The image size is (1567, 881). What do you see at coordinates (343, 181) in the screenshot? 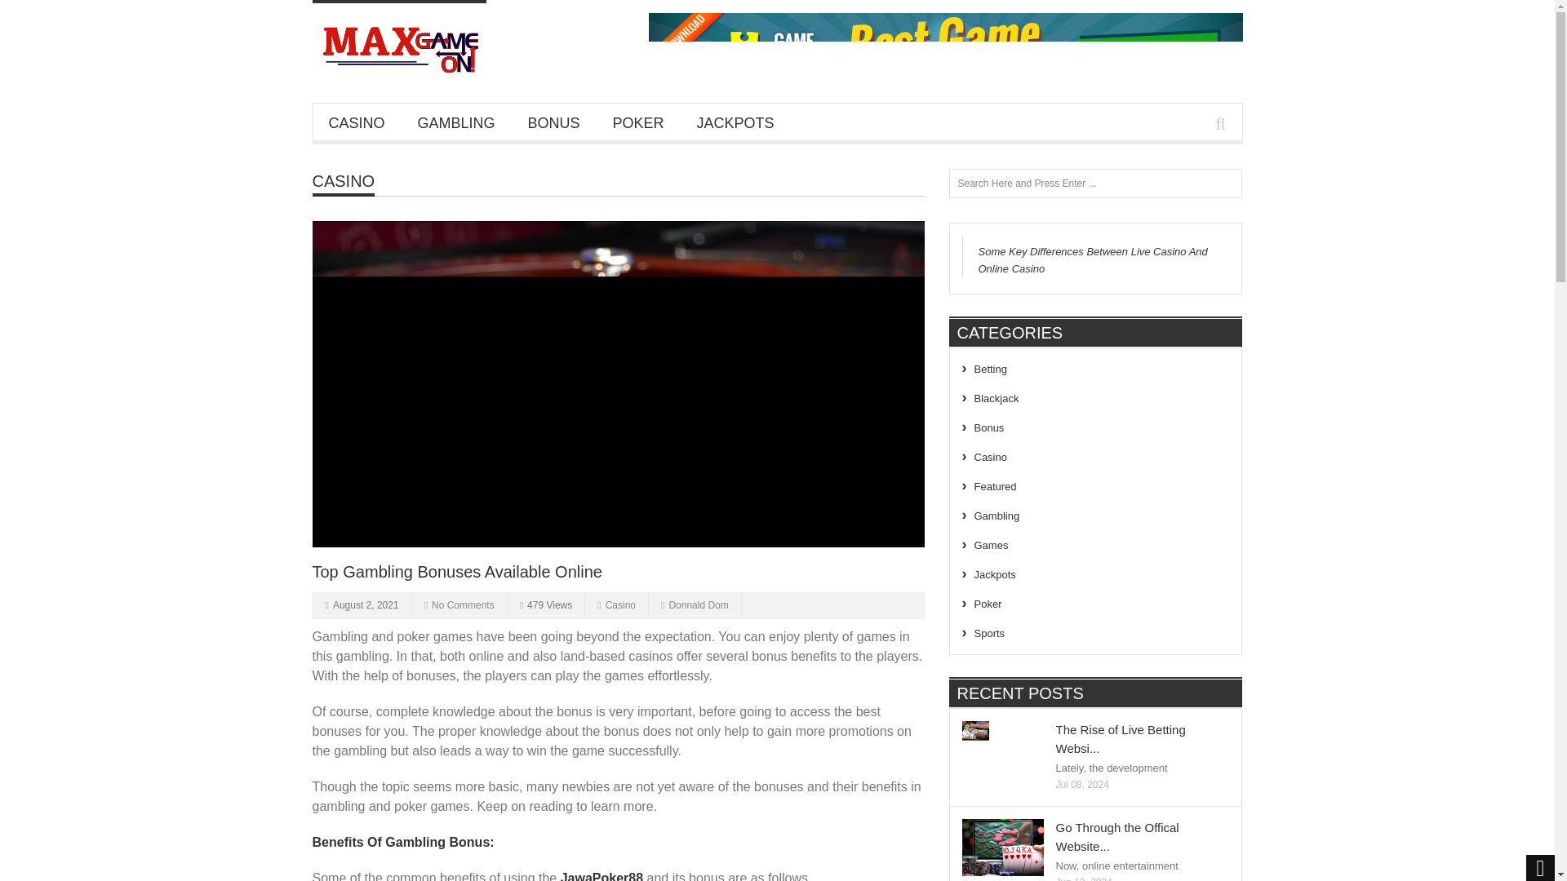
I see `Casino` at bounding box center [343, 181].